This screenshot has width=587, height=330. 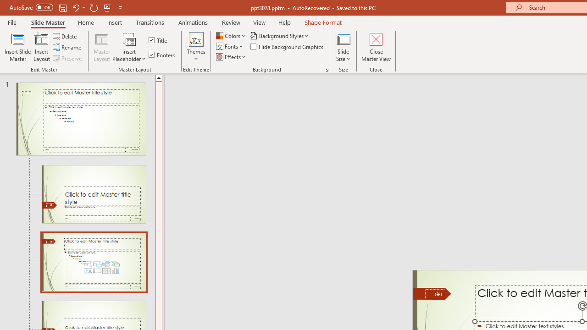 What do you see at coordinates (287, 47) in the screenshot?
I see `Hide Background Graphics` at bounding box center [287, 47].